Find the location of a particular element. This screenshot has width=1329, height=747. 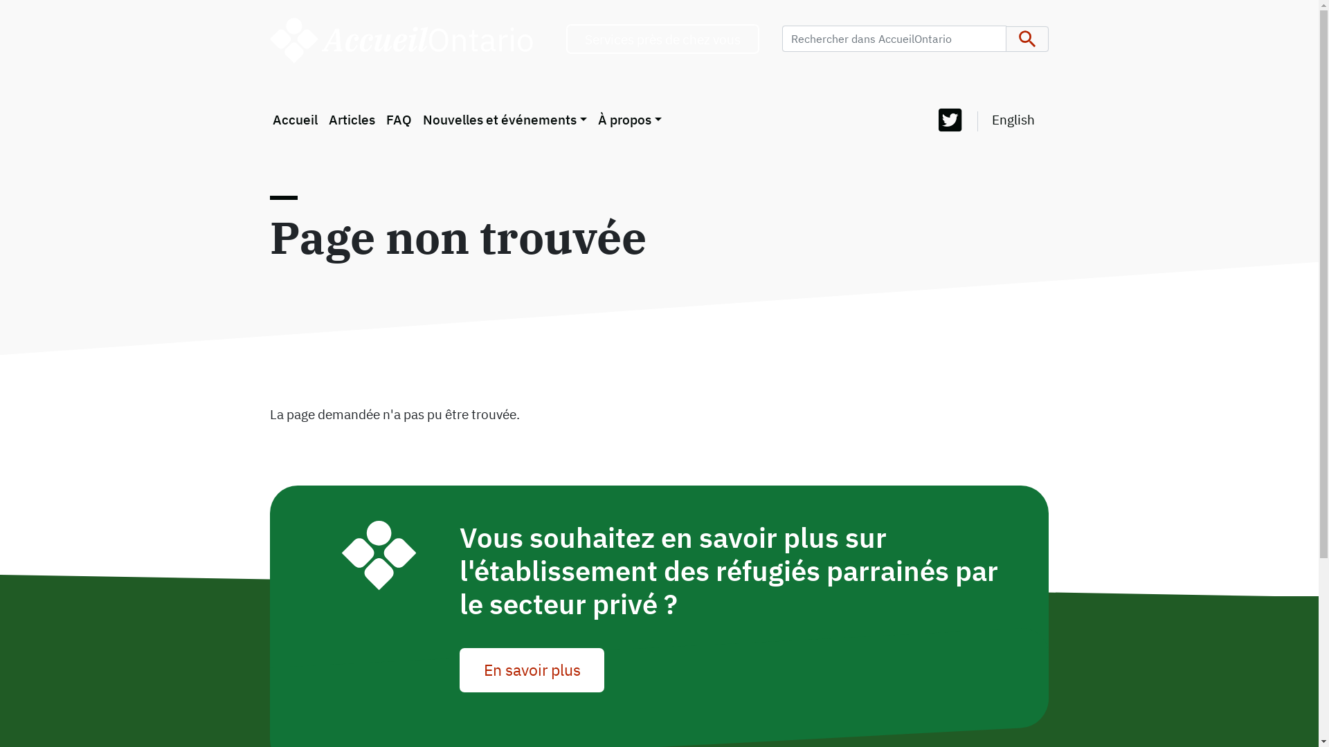

Apply is located at coordinates (1027, 39).